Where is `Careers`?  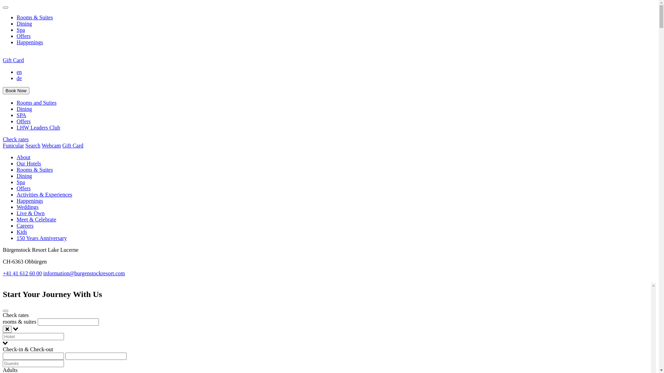
Careers is located at coordinates (25, 226).